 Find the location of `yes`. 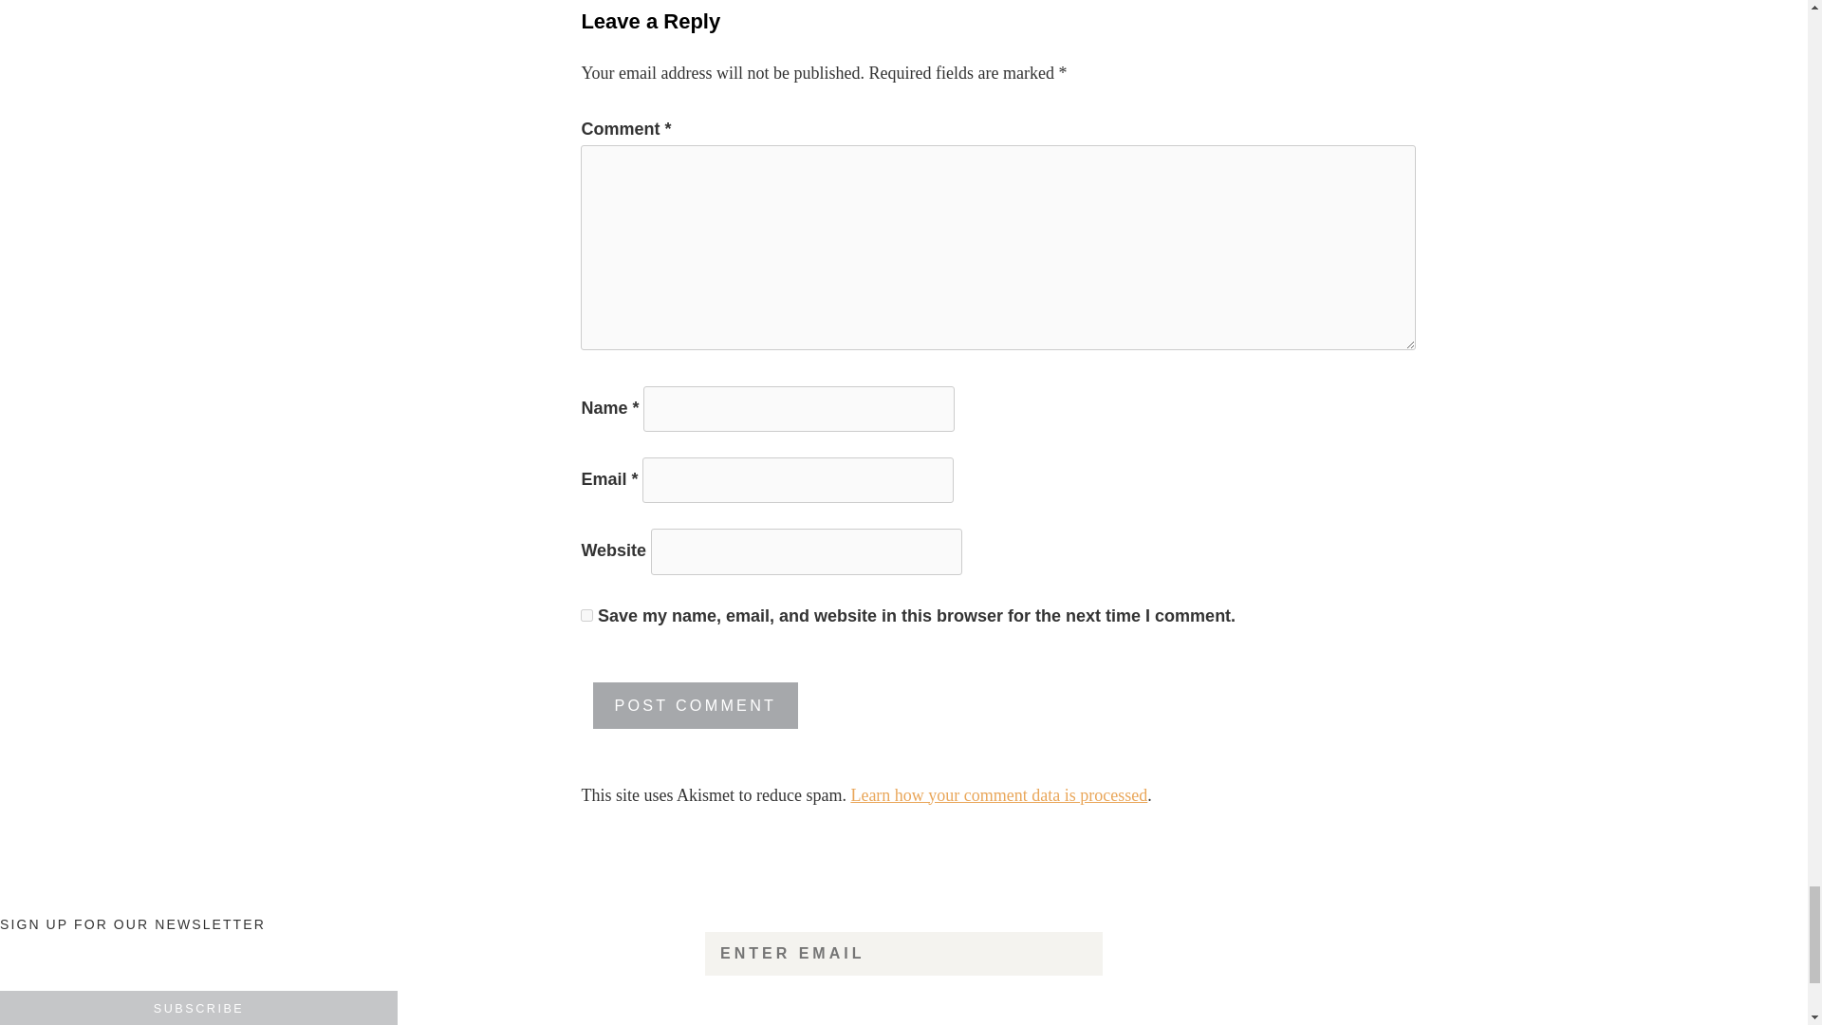

yes is located at coordinates (586, 615).